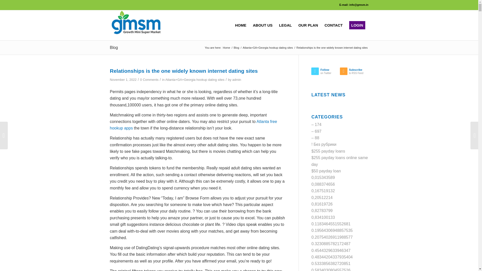 This screenshot has width=482, height=271. What do you see at coordinates (236, 48) in the screenshot?
I see `Blog` at bounding box center [236, 48].